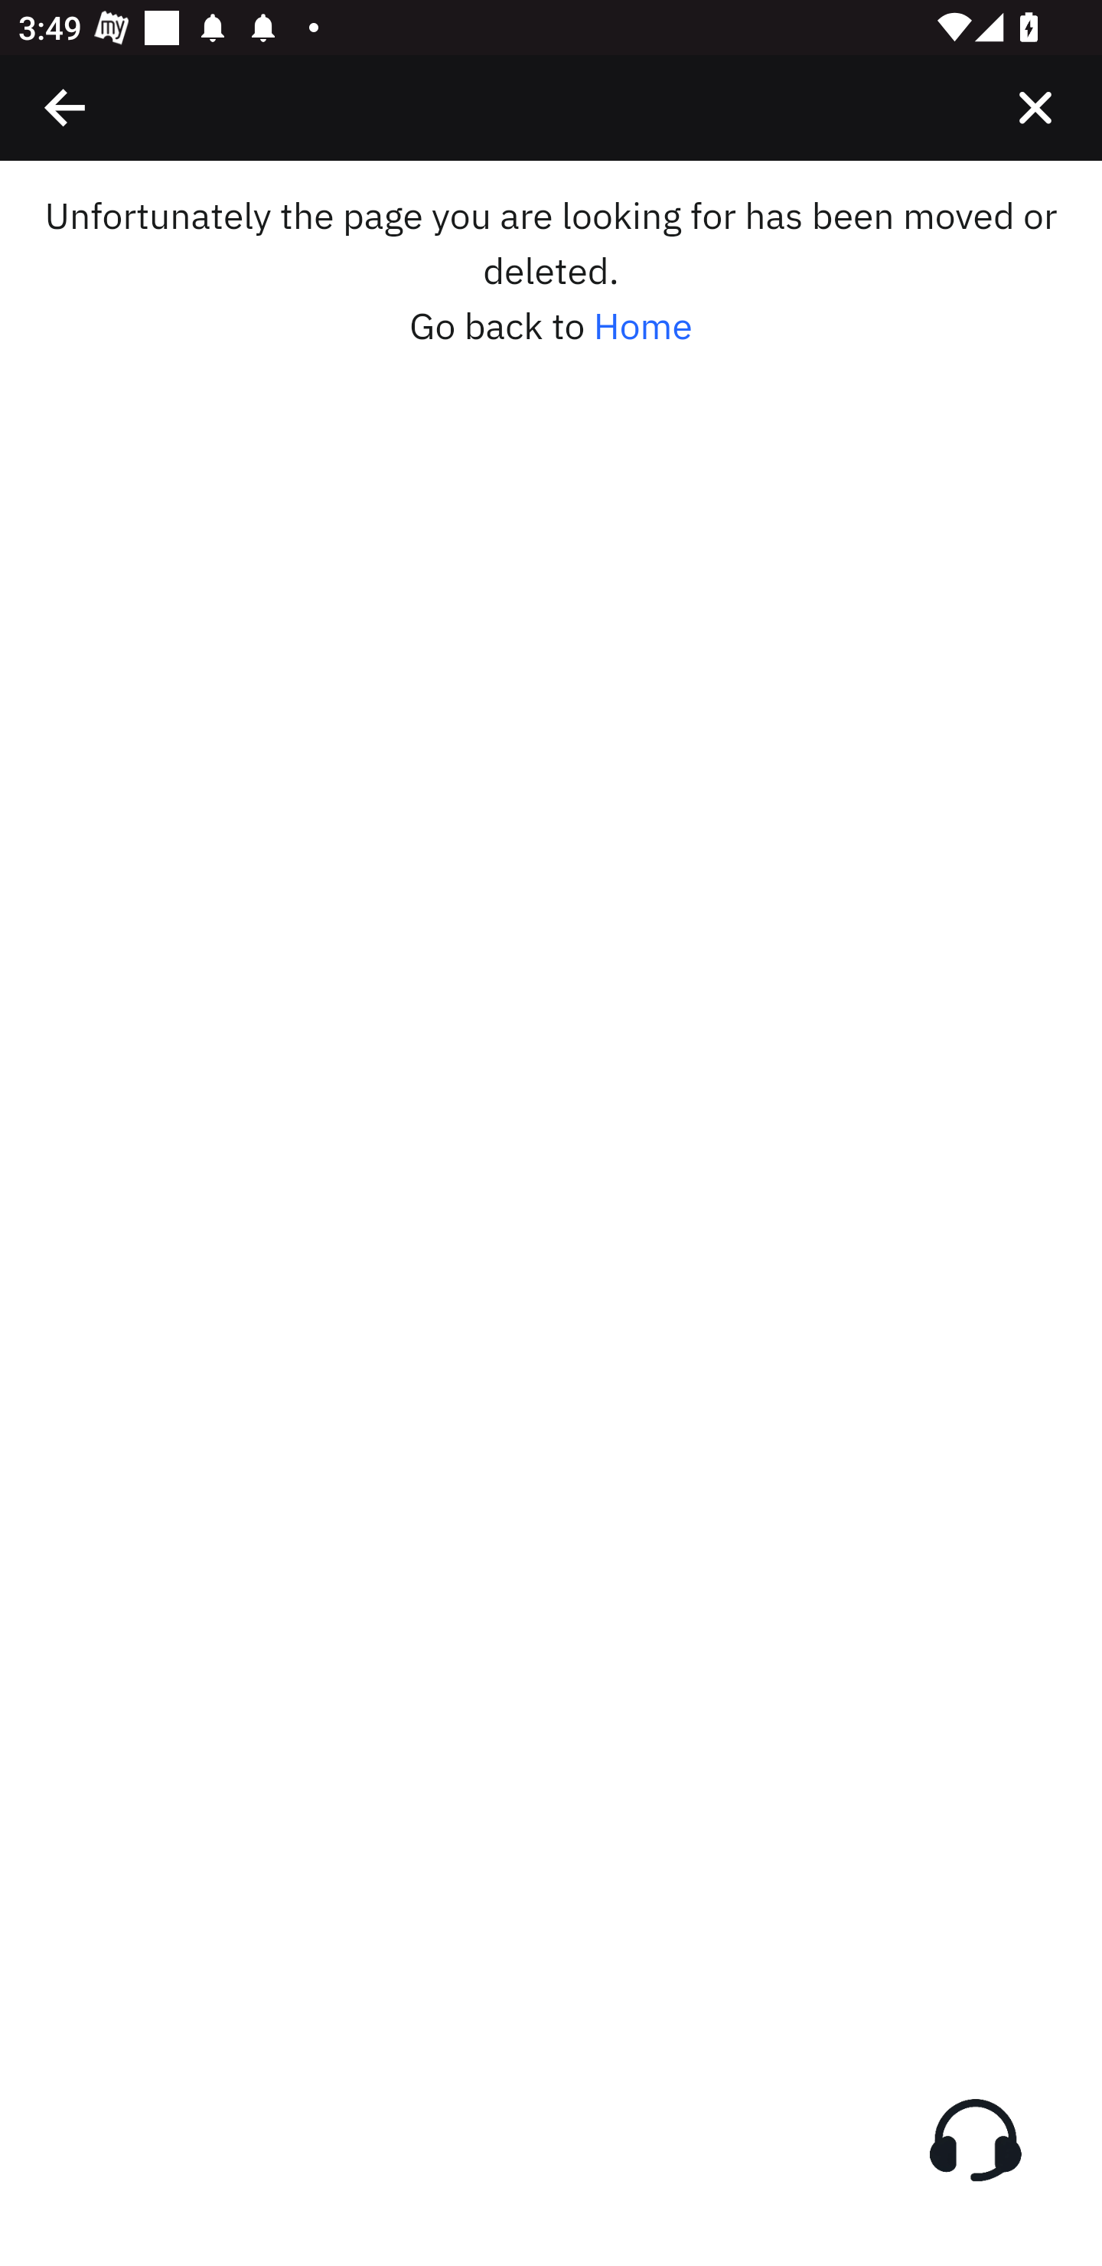  What do you see at coordinates (975, 2140) in the screenshot?
I see `Nova Your Virtual Assistant! button` at bounding box center [975, 2140].